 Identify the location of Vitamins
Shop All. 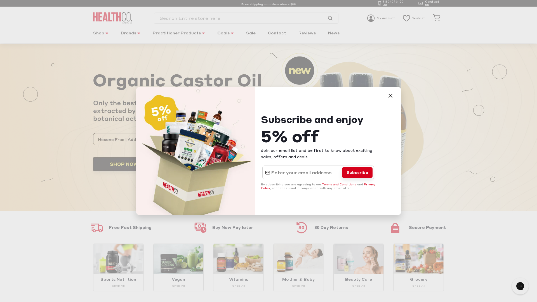
(238, 267).